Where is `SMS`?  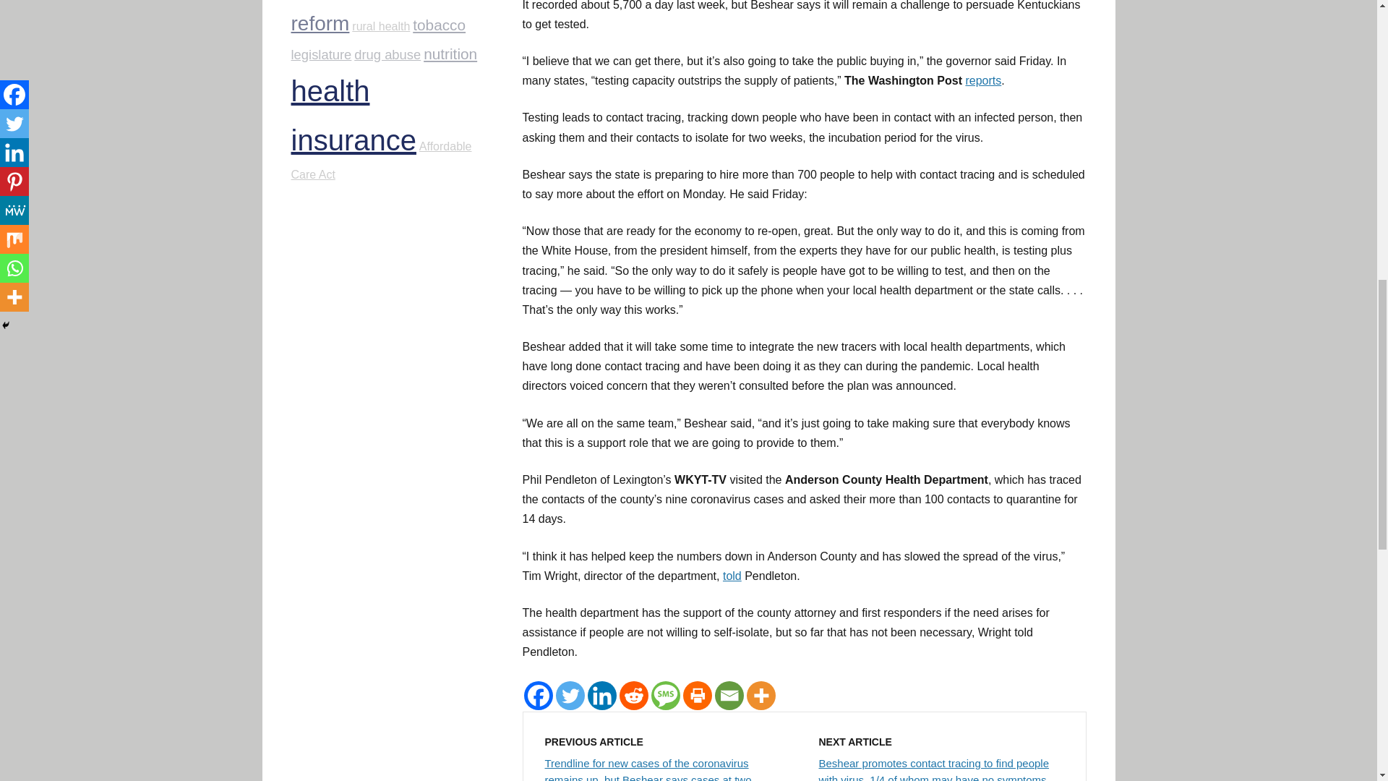 SMS is located at coordinates (665, 695).